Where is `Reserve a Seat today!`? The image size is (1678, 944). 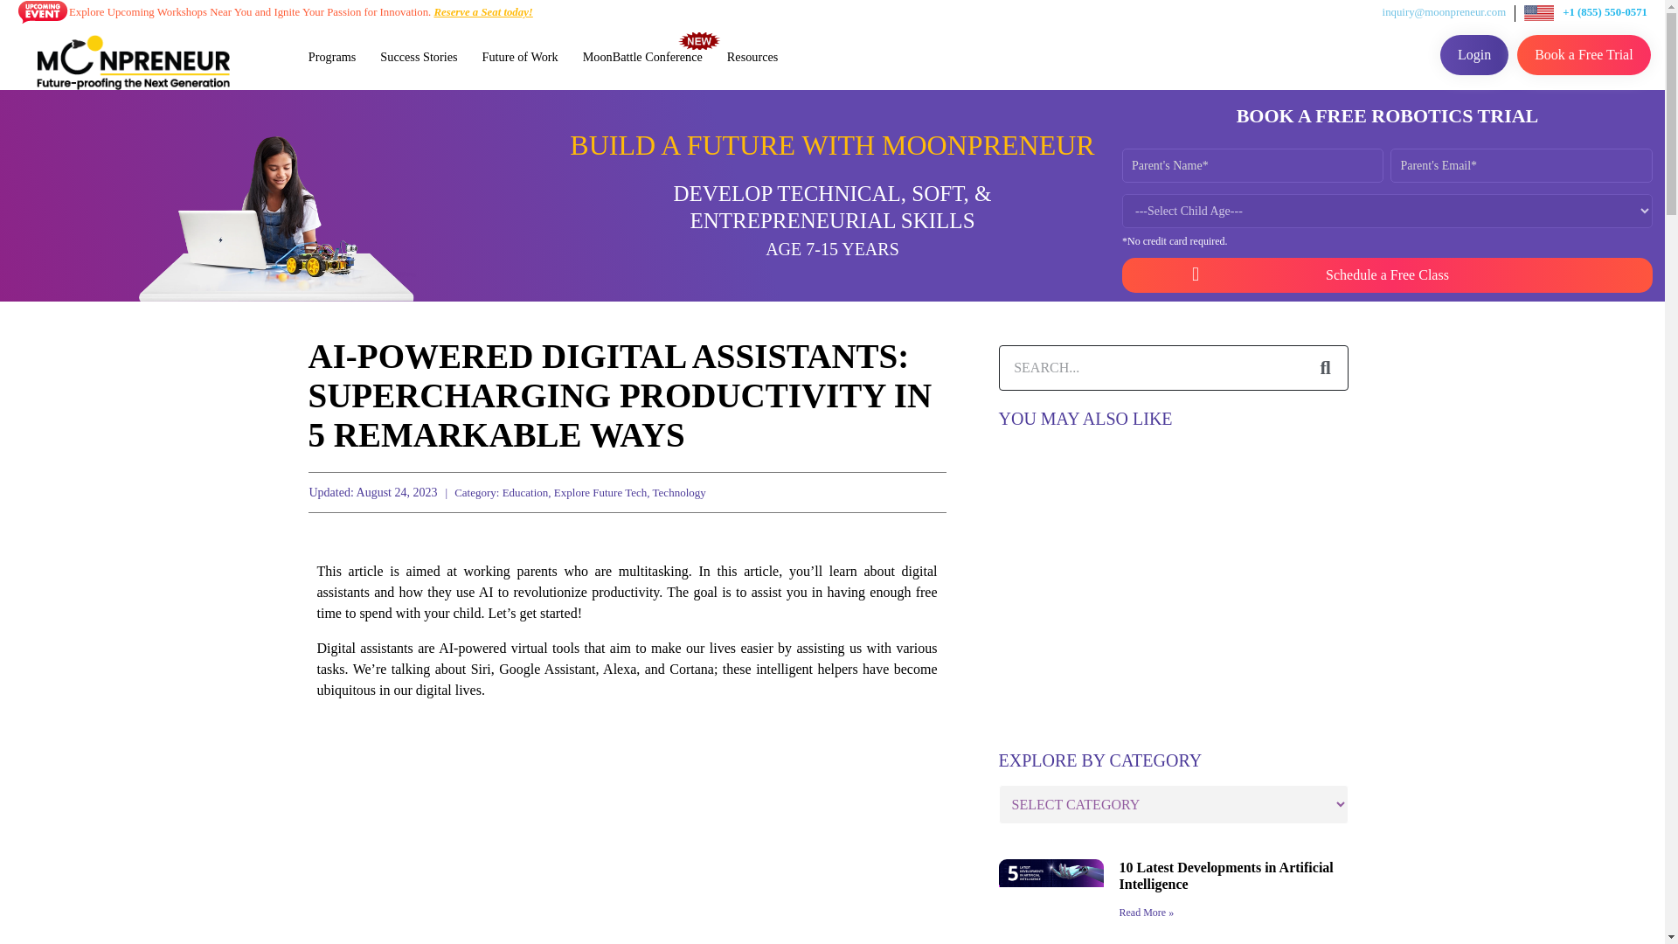 Reserve a Seat today! is located at coordinates (482, 11).